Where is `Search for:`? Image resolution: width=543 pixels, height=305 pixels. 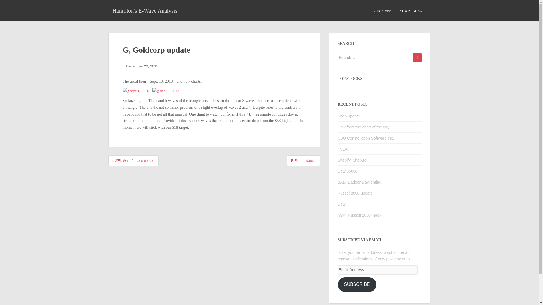
Search for: is located at coordinates (376, 58).